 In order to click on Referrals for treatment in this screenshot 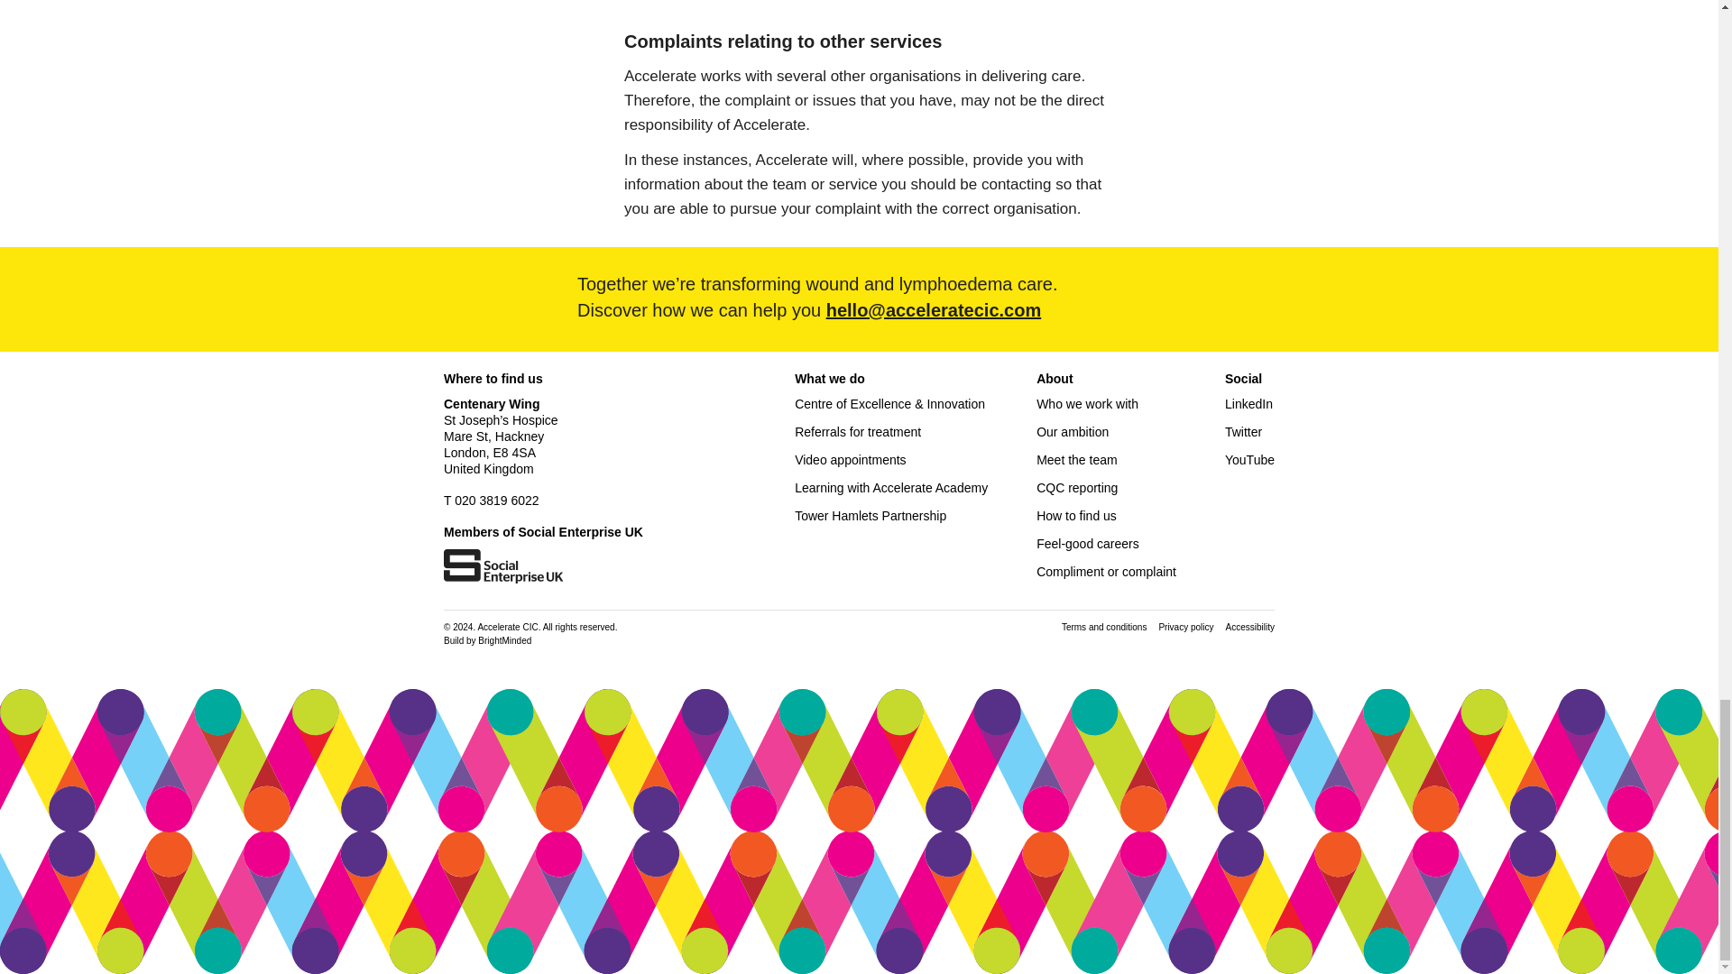, I will do `click(858, 431)`.